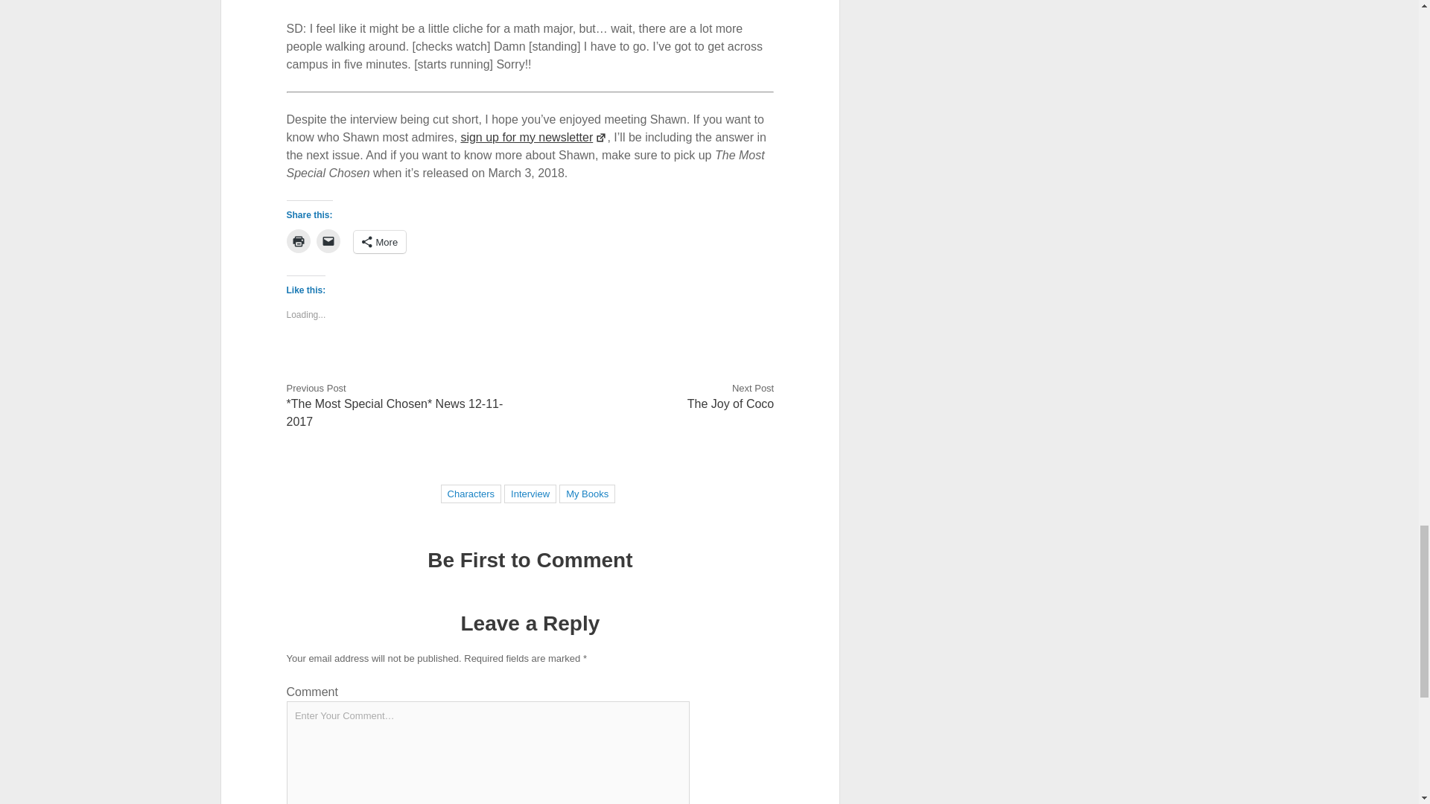 Image resolution: width=1430 pixels, height=804 pixels. I want to click on More, so click(380, 241).